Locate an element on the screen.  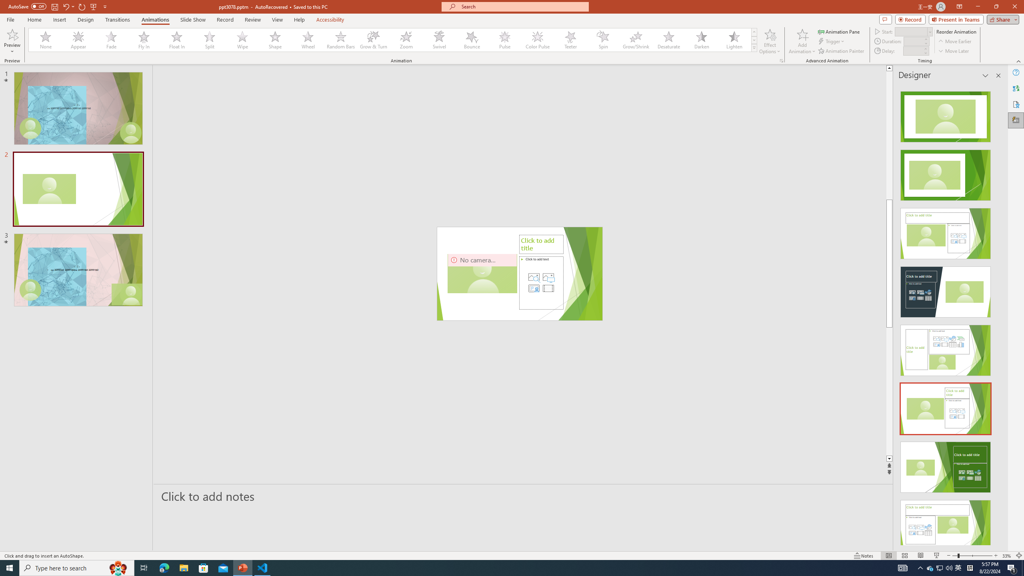
Animation Duration is located at coordinates (913, 41).